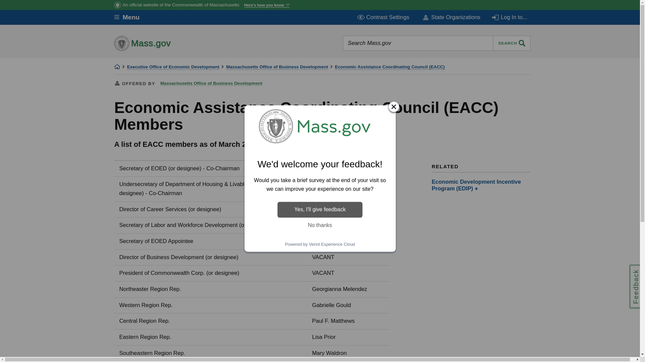 This screenshot has width=645, height=362. I want to click on State Organizations, so click(451, 17).